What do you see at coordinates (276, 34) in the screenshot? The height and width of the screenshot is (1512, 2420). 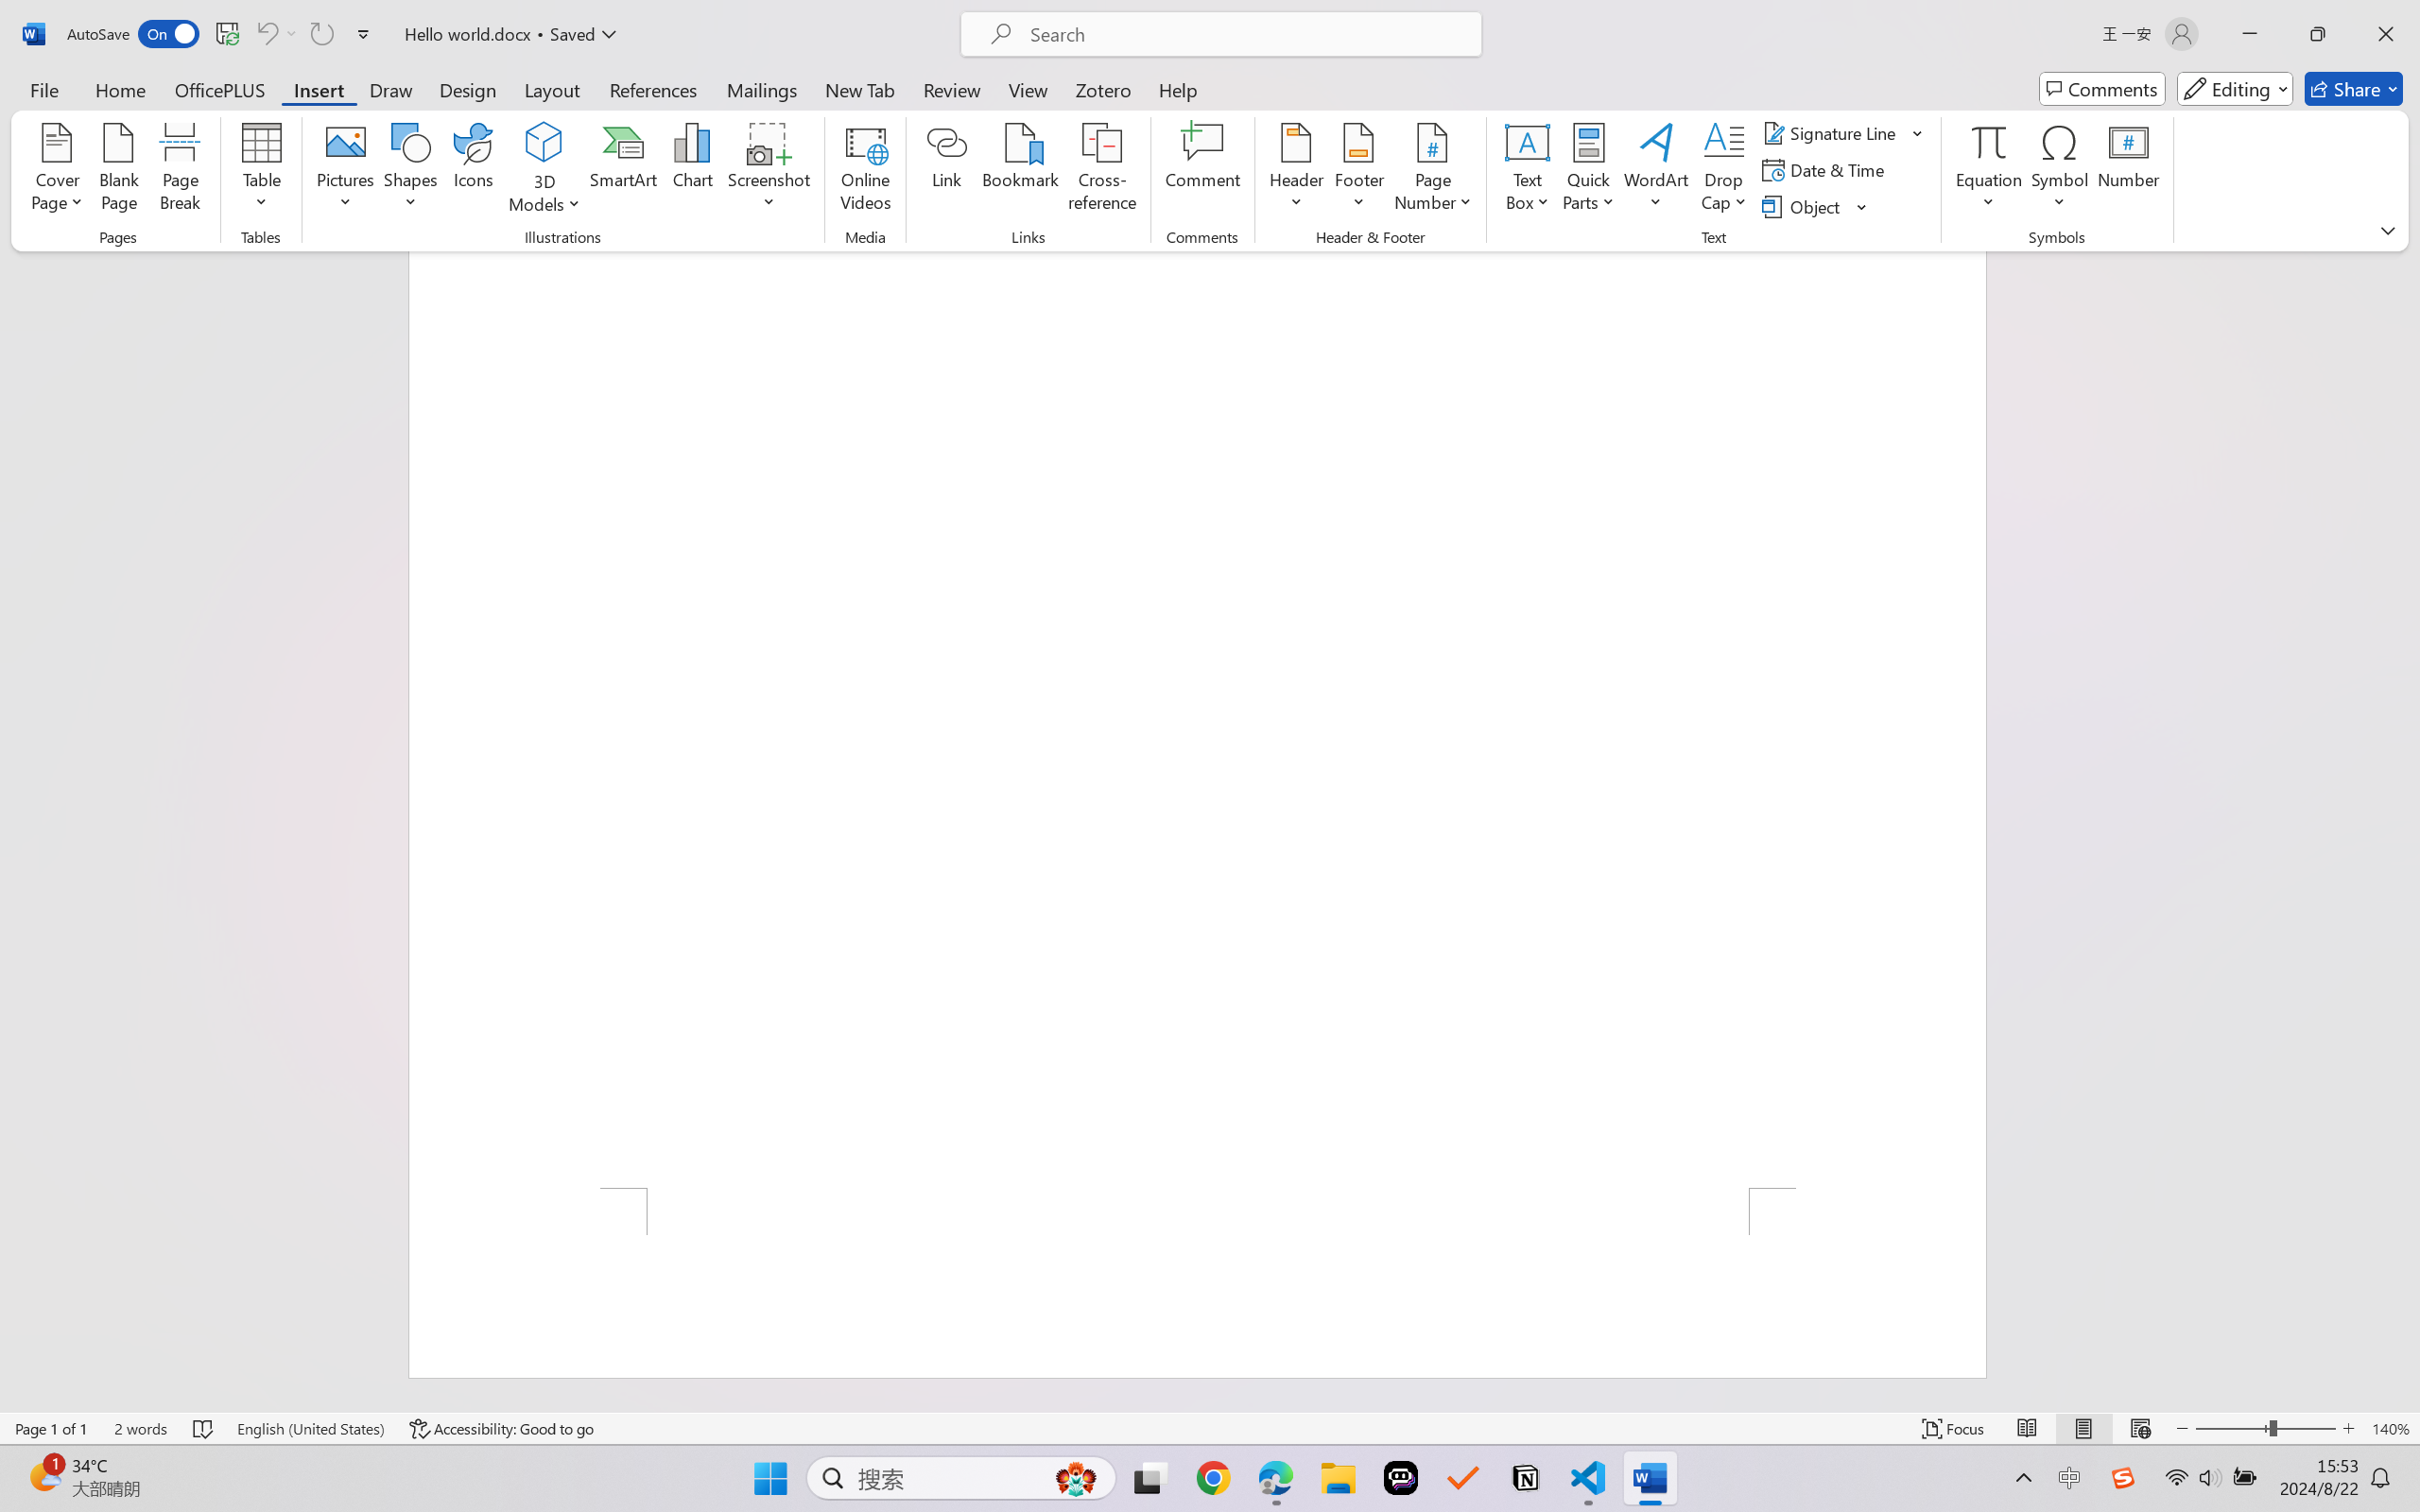 I see `Can't Undo` at bounding box center [276, 34].